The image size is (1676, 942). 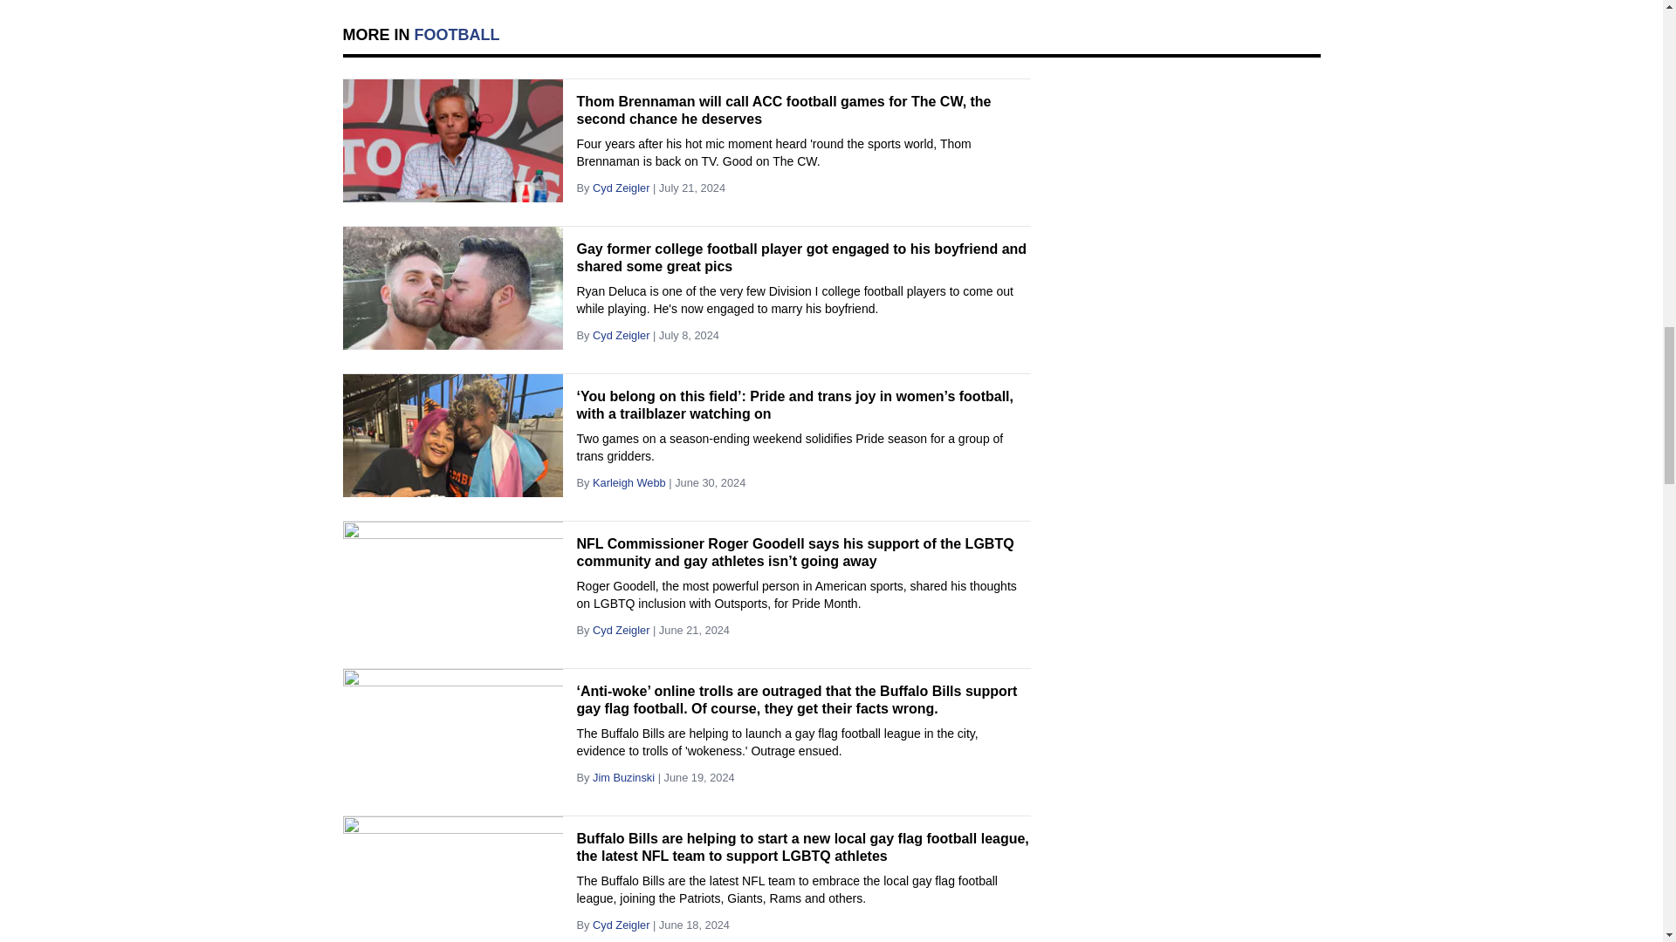 What do you see at coordinates (622, 188) in the screenshot?
I see `Cyd Zeigler` at bounding box center [622, 188].